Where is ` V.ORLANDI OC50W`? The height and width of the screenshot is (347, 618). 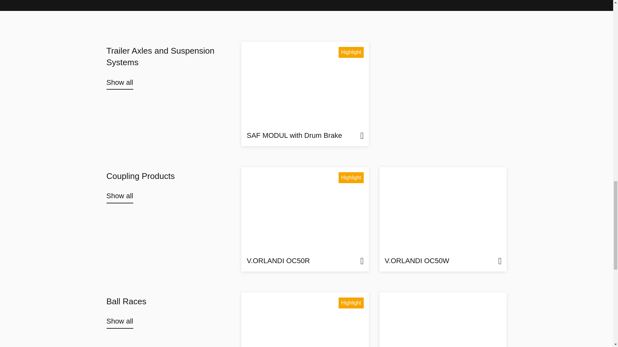  V.ORLANDI OC50W is located at coordinates (443, 219).